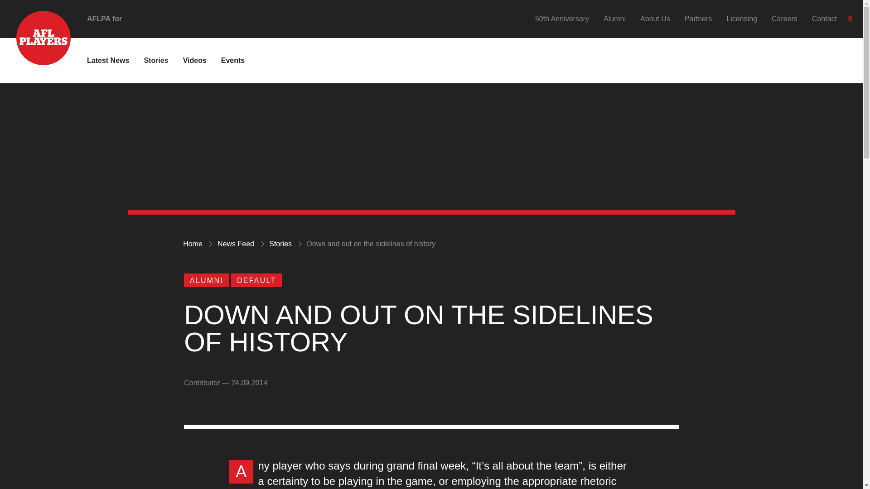 The width and height of the screenshot is (870, 489). Describe the element at coordinates (193, 244) in the screenshot. I see `Home` at that location.